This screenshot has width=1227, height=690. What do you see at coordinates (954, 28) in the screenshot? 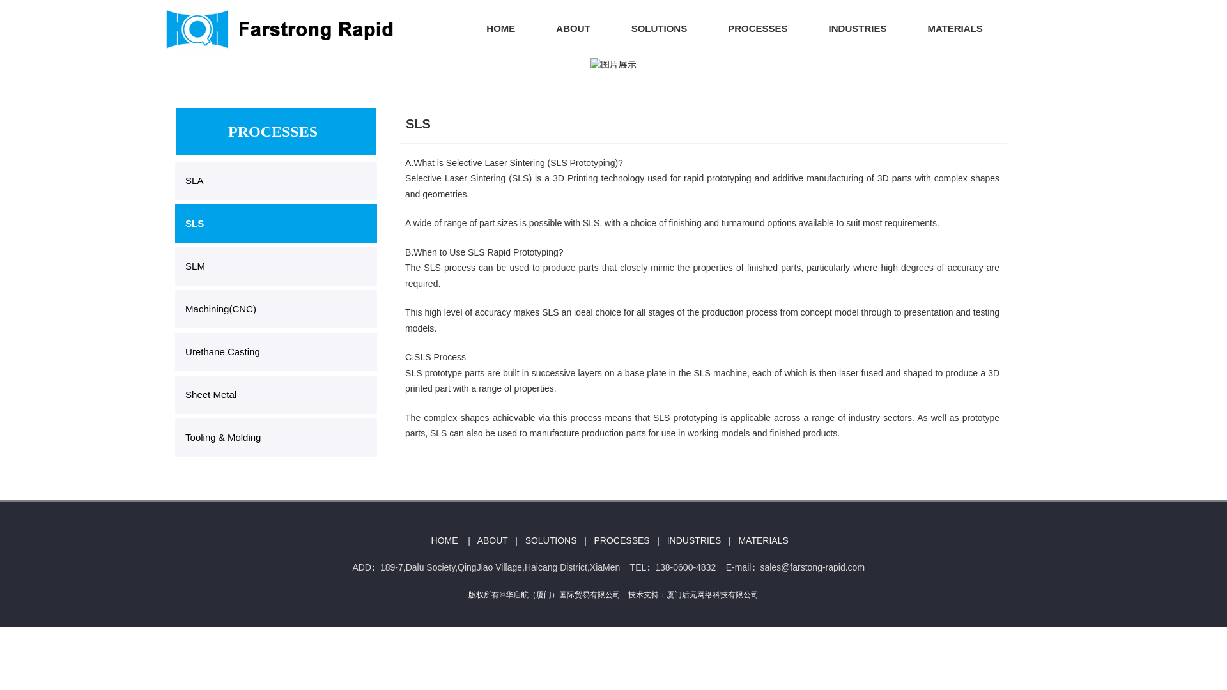
I see `MATERIALS` at bounding box center [954, 28].